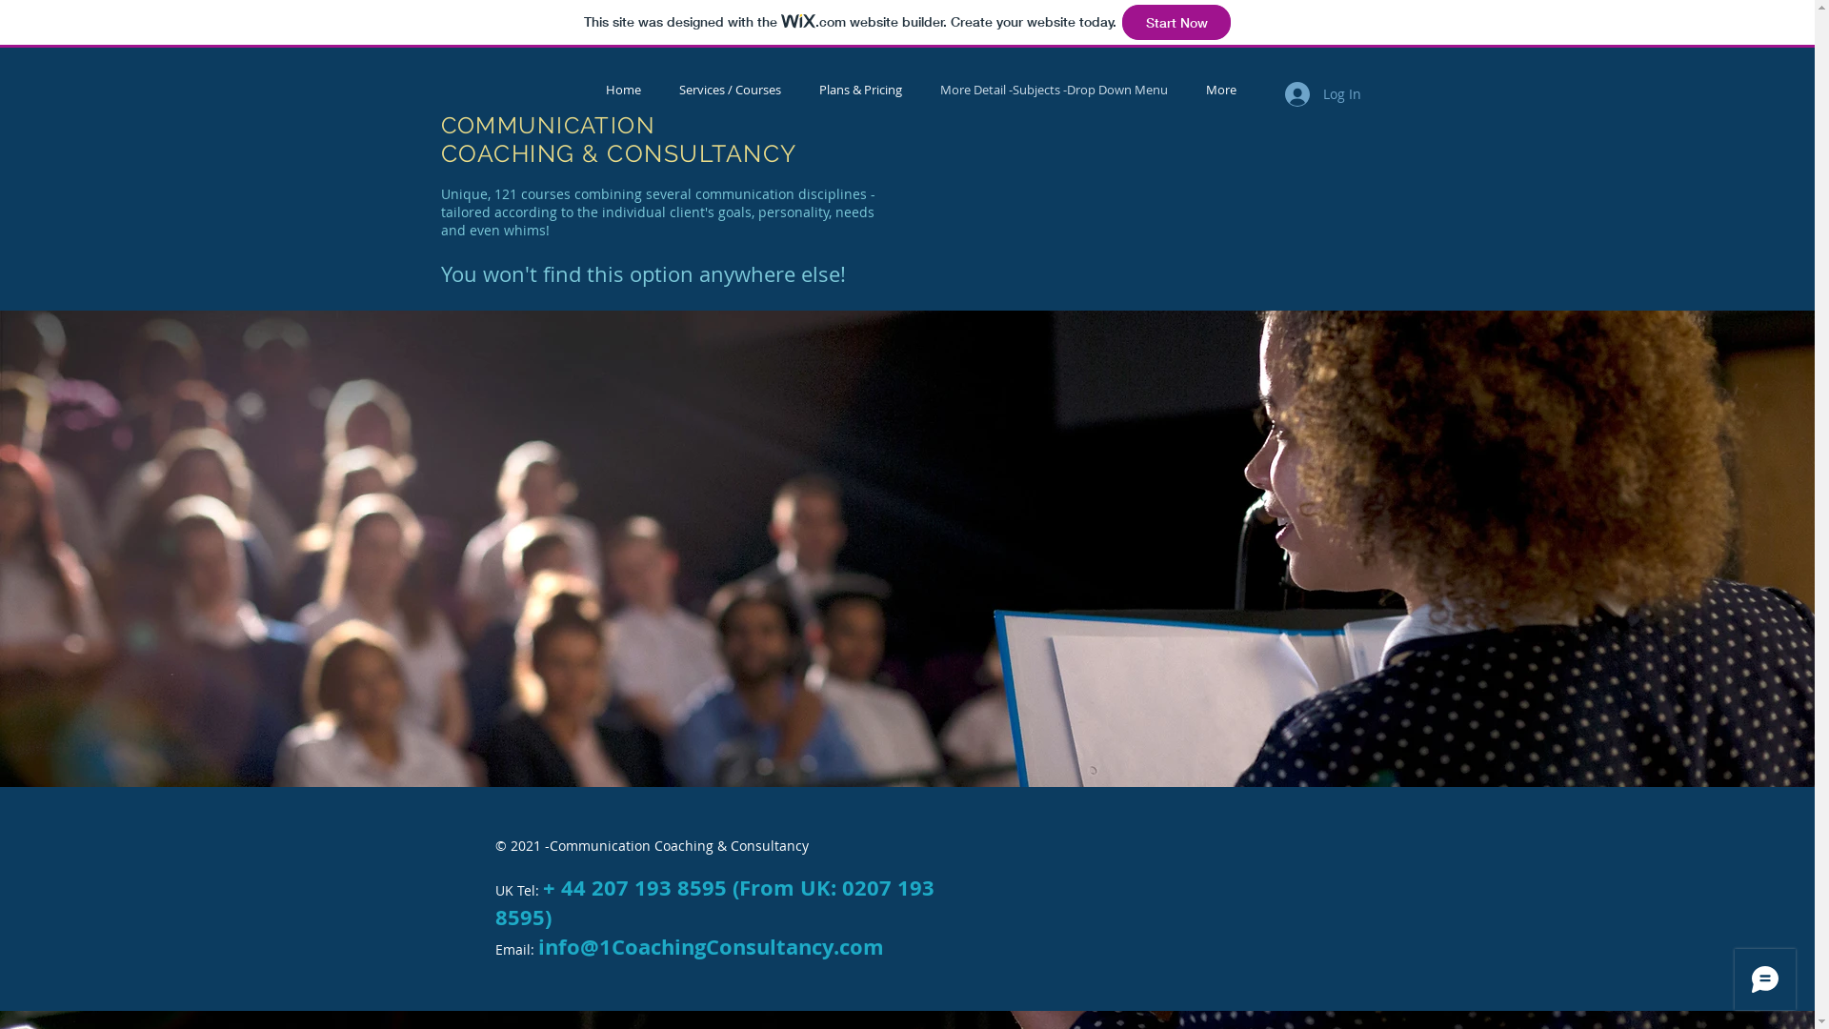  Describe the element at coordinates (659, 125) in the screenshot. I see ` ` at that location.